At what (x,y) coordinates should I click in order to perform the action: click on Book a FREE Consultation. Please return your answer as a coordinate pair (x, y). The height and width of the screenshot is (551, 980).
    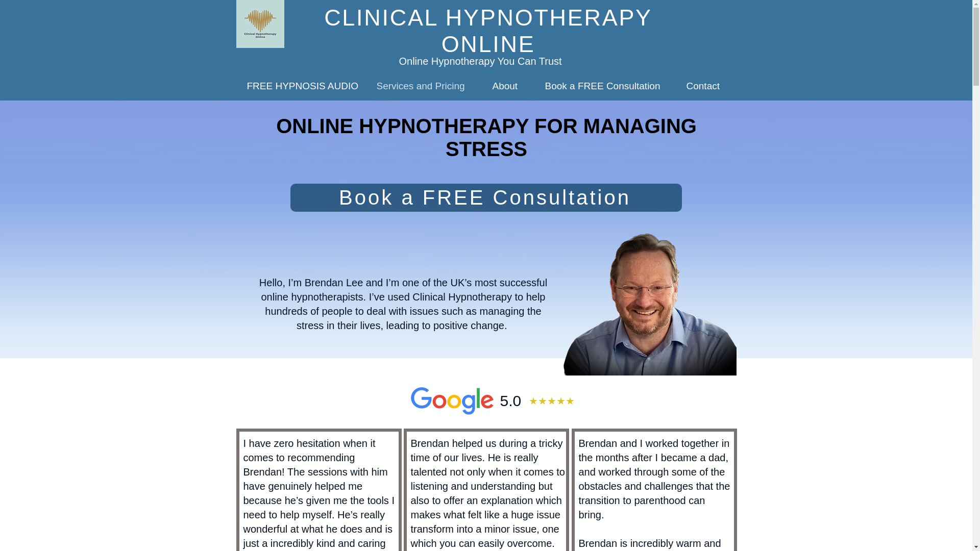
    Looking at the image, I should click on (605, 86).